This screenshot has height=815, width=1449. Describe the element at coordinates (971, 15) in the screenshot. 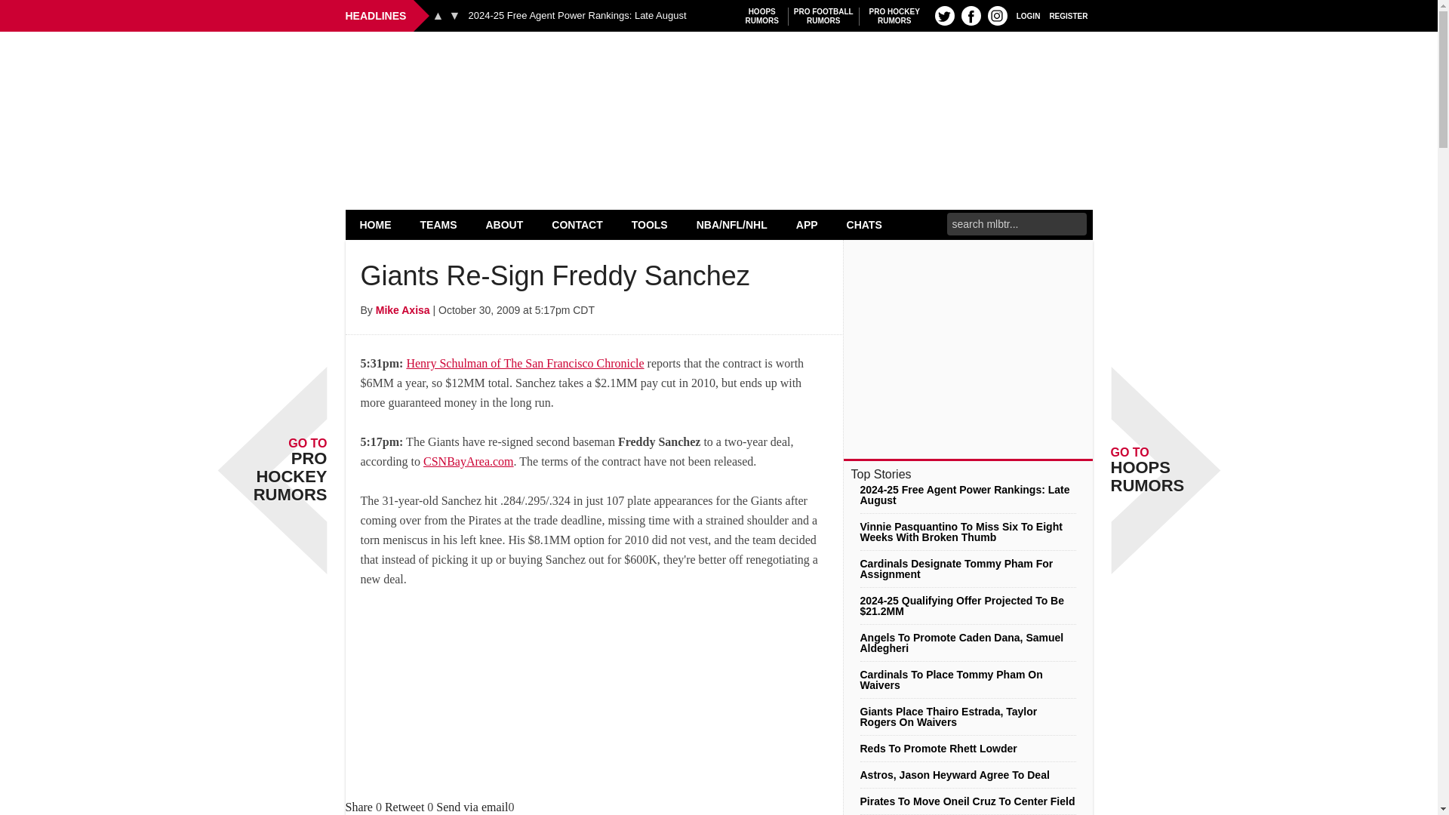

I see `LOGIN` at that location.